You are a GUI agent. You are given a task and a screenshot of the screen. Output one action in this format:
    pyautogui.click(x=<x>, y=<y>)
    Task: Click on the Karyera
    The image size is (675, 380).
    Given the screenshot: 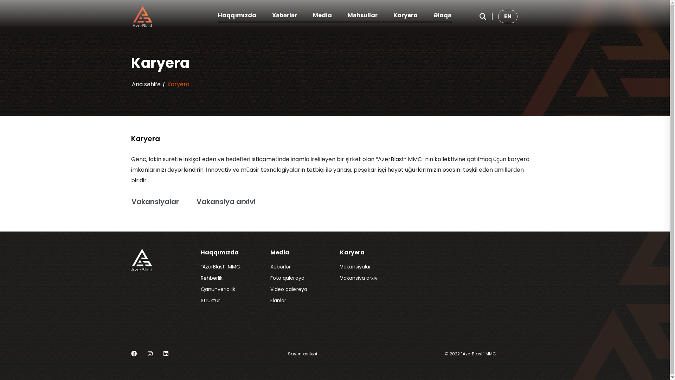 What is the action you would take?
    pyautogui.click(x=406, y=15)
    